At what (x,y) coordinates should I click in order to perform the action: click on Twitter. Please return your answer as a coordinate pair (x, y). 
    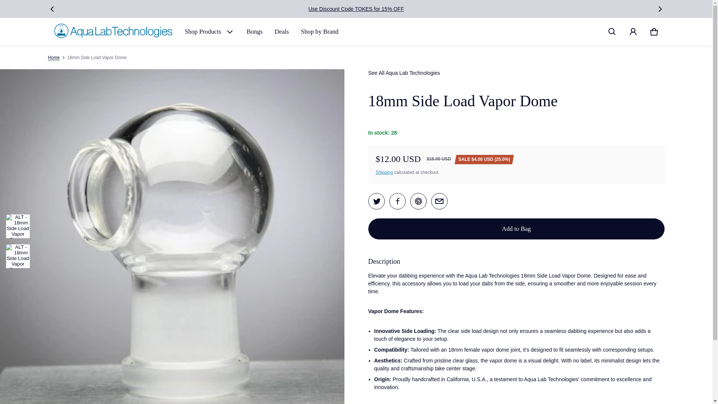
    Looking at the image, I should click on (376, 201).